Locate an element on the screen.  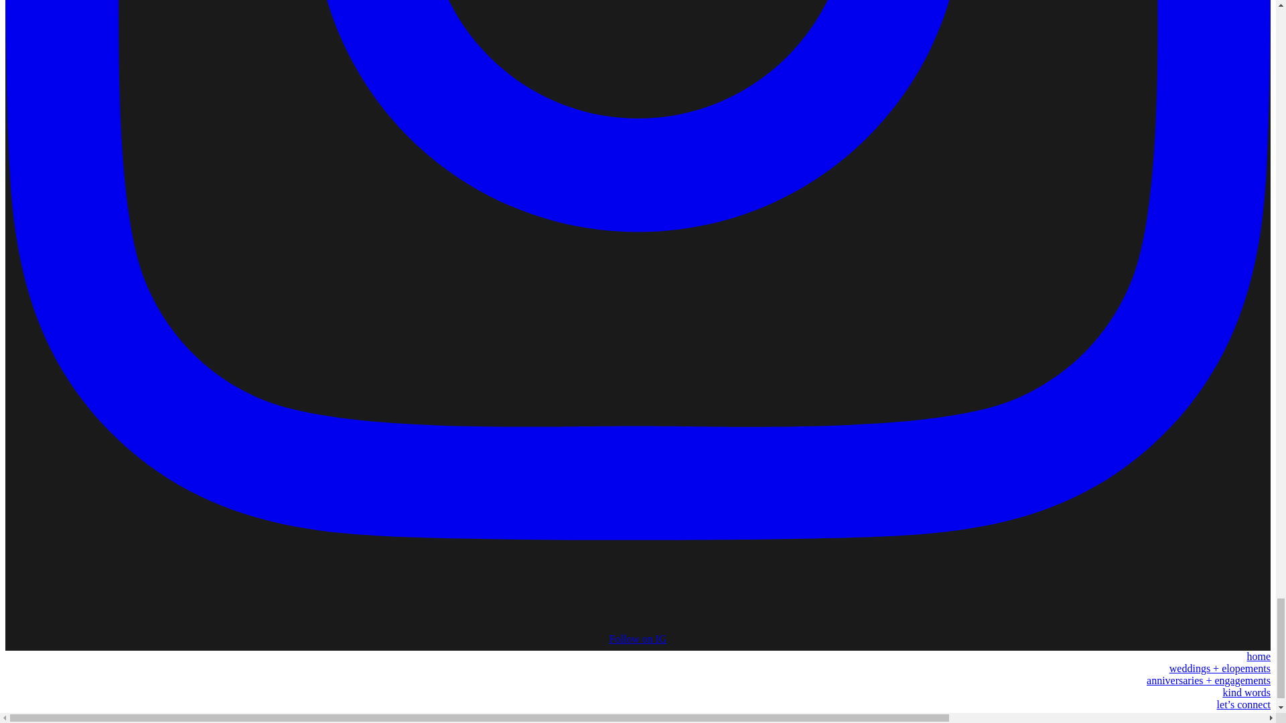
kind words is located at coordinates (1246, 692).